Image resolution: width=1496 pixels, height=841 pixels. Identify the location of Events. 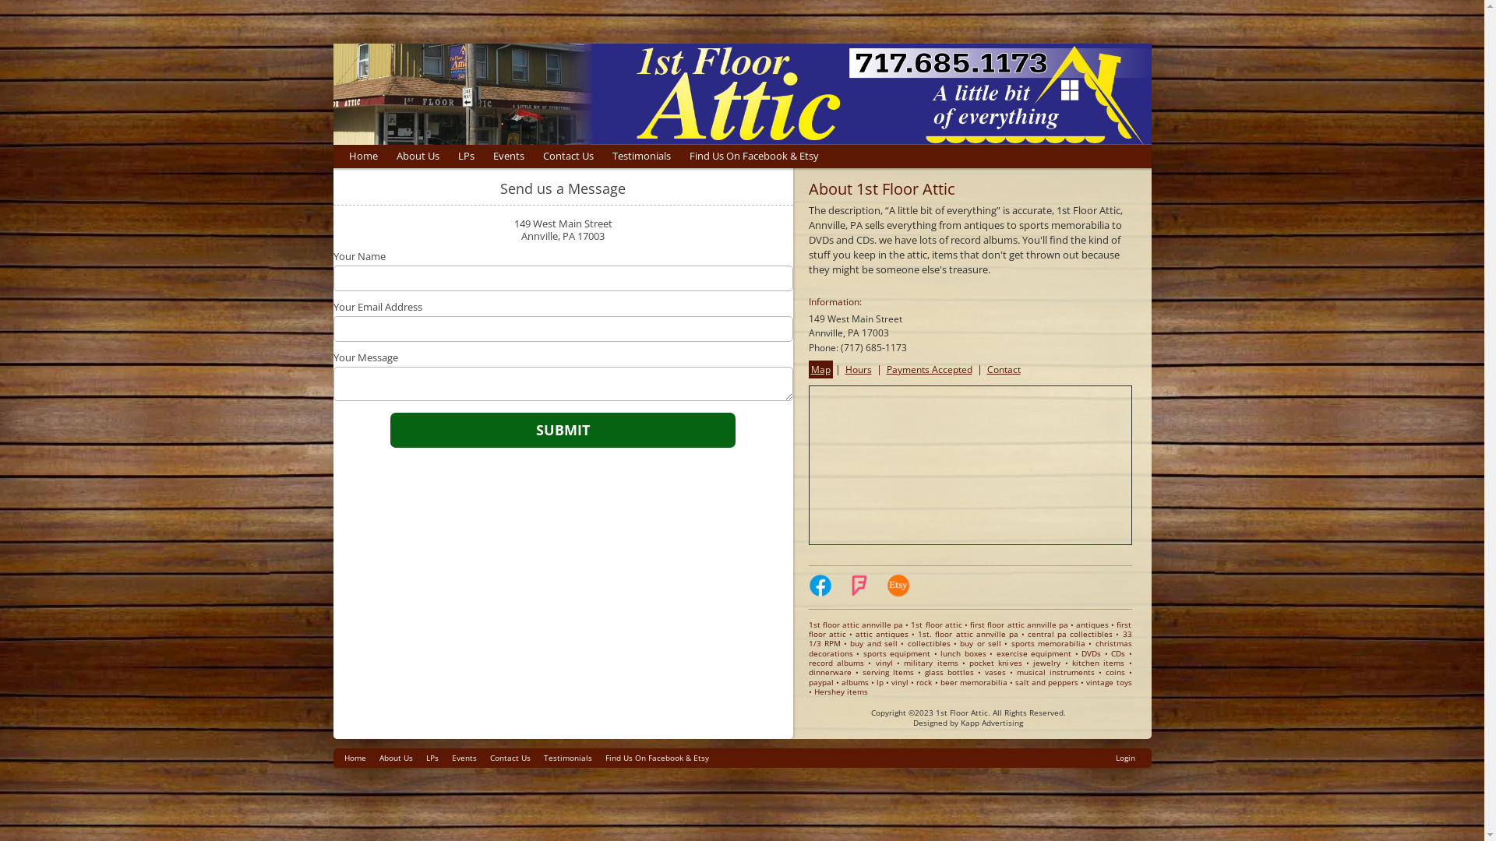
(464, 758).